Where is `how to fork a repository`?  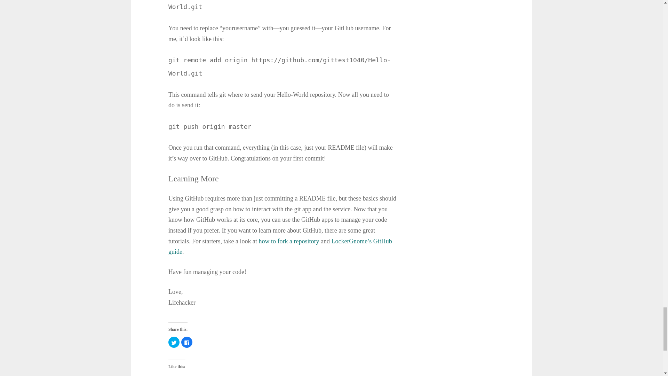 how to fork a repository is located at coordinates (289, 241).